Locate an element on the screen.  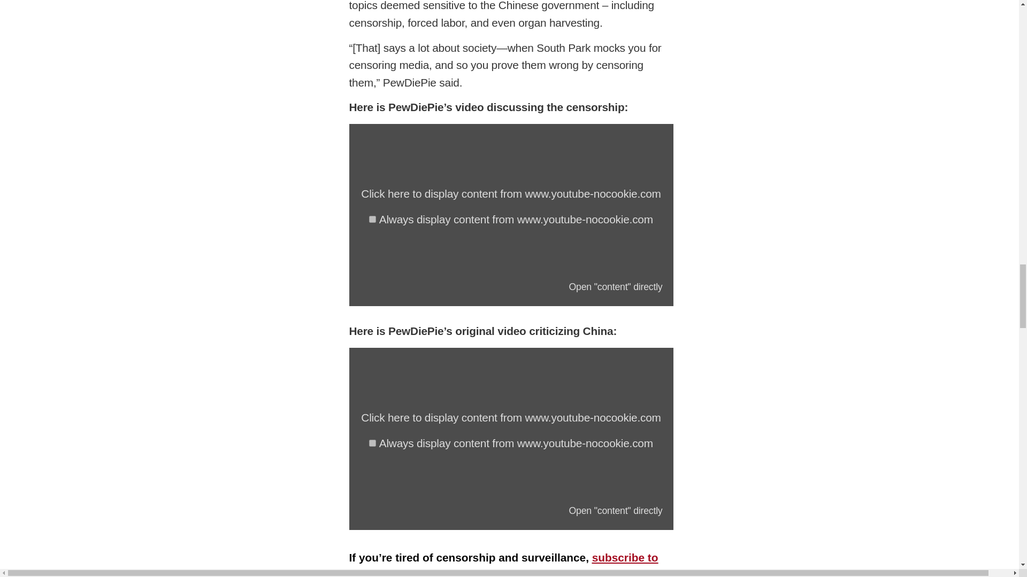
subscribe to Reclaim The Net. is located at coordinates (503, 564).